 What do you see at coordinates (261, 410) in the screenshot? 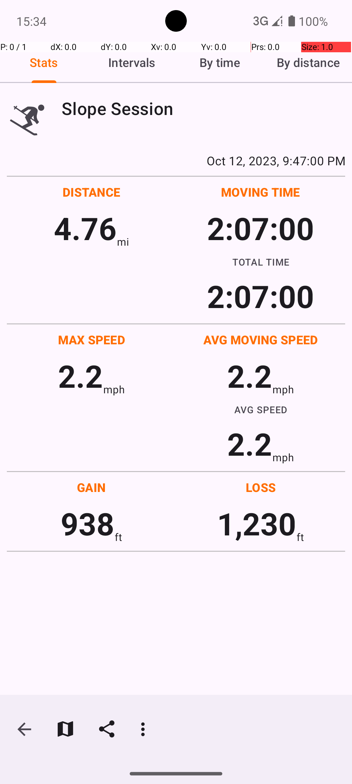
I see `AVG SPEED` at bounding box center [261, 410].